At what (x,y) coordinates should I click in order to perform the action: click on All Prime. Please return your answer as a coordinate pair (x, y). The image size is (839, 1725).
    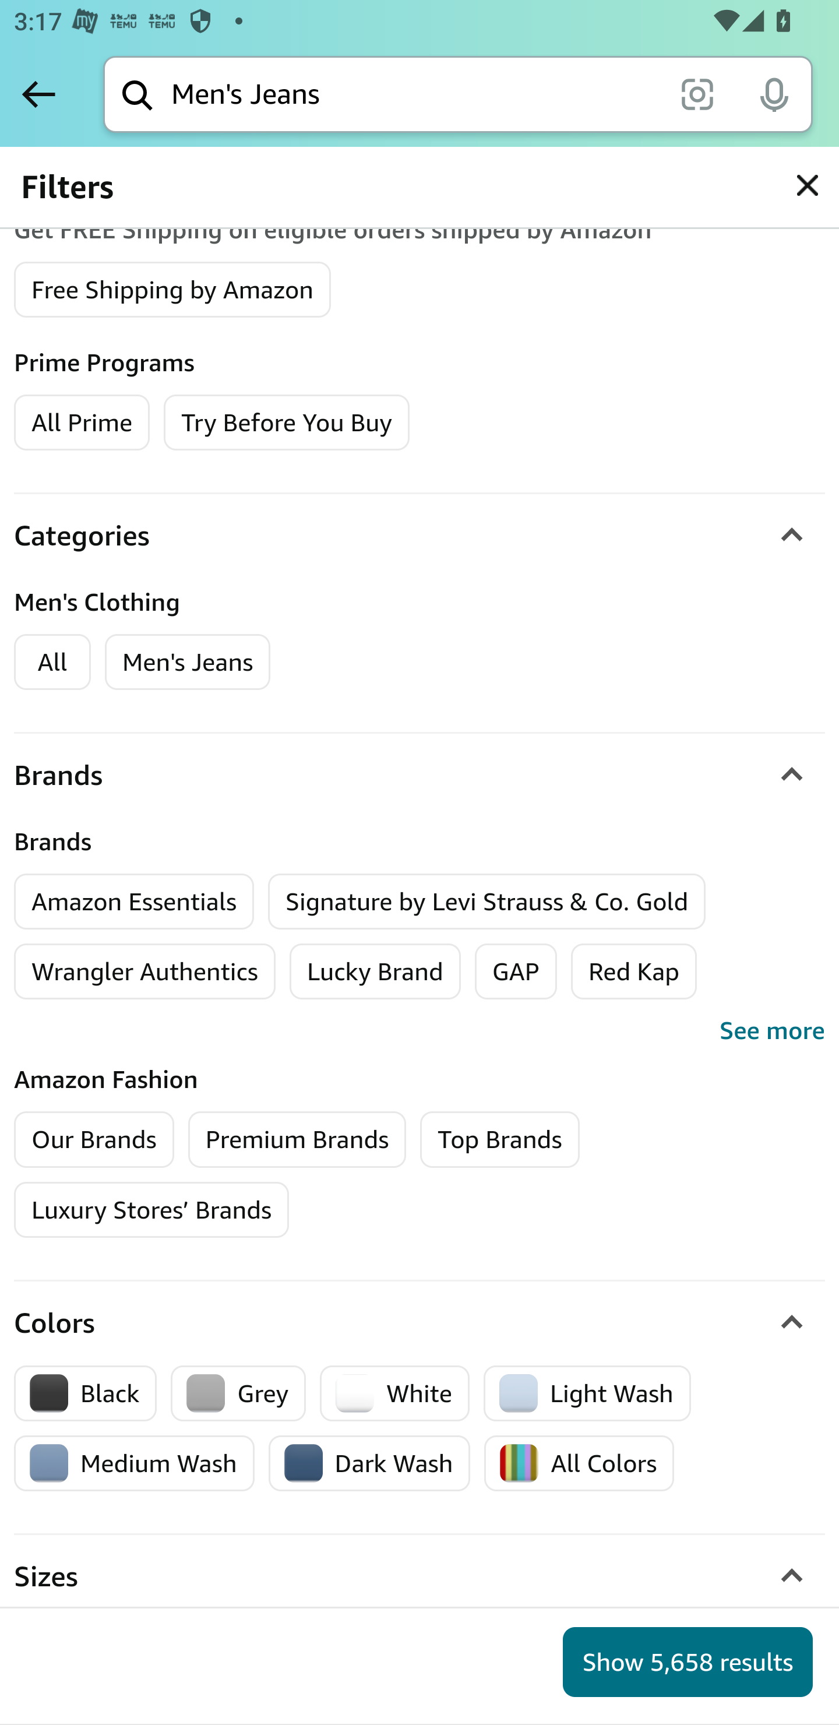
    Looking at the image, I should click on (82, 421).